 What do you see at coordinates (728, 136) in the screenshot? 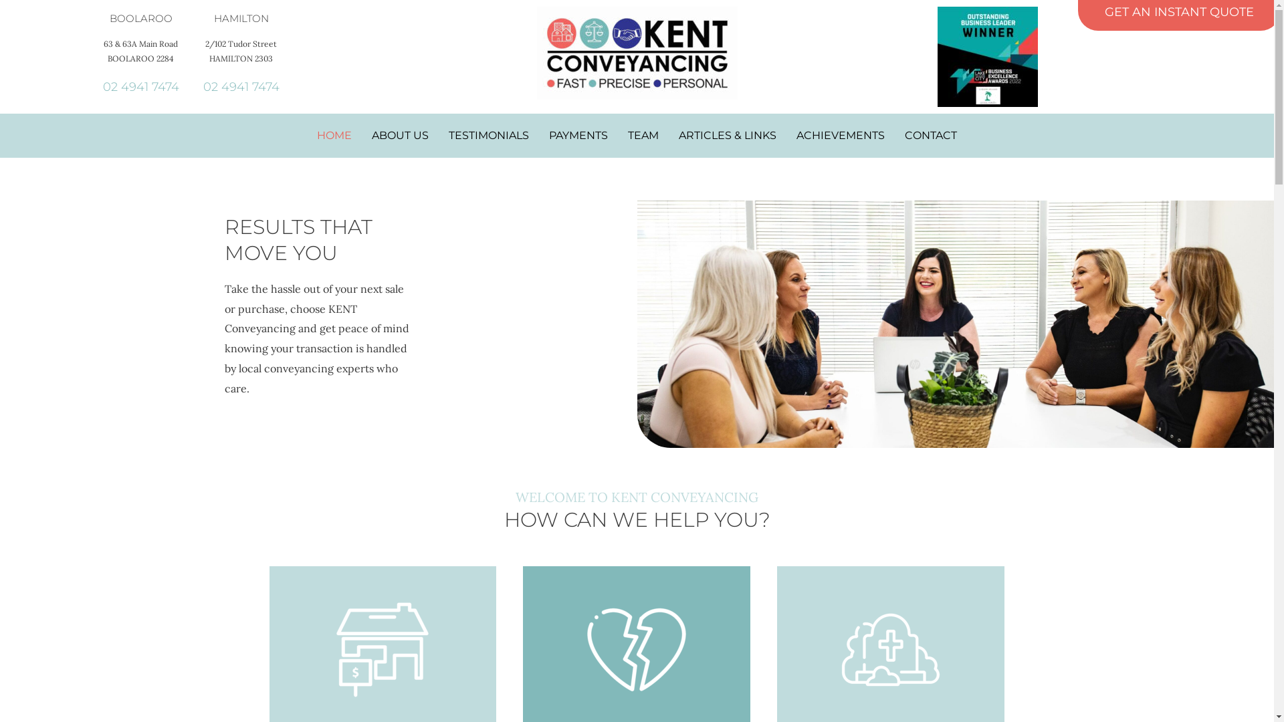
I see `ARTICLES & LINKS` at bounding box center [728, 136].